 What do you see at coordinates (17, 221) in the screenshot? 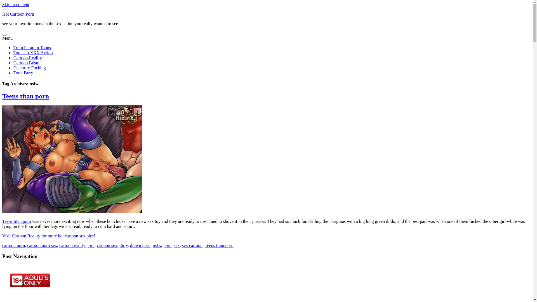
I see `Teens titan porn` at bounding box center [17, 221].